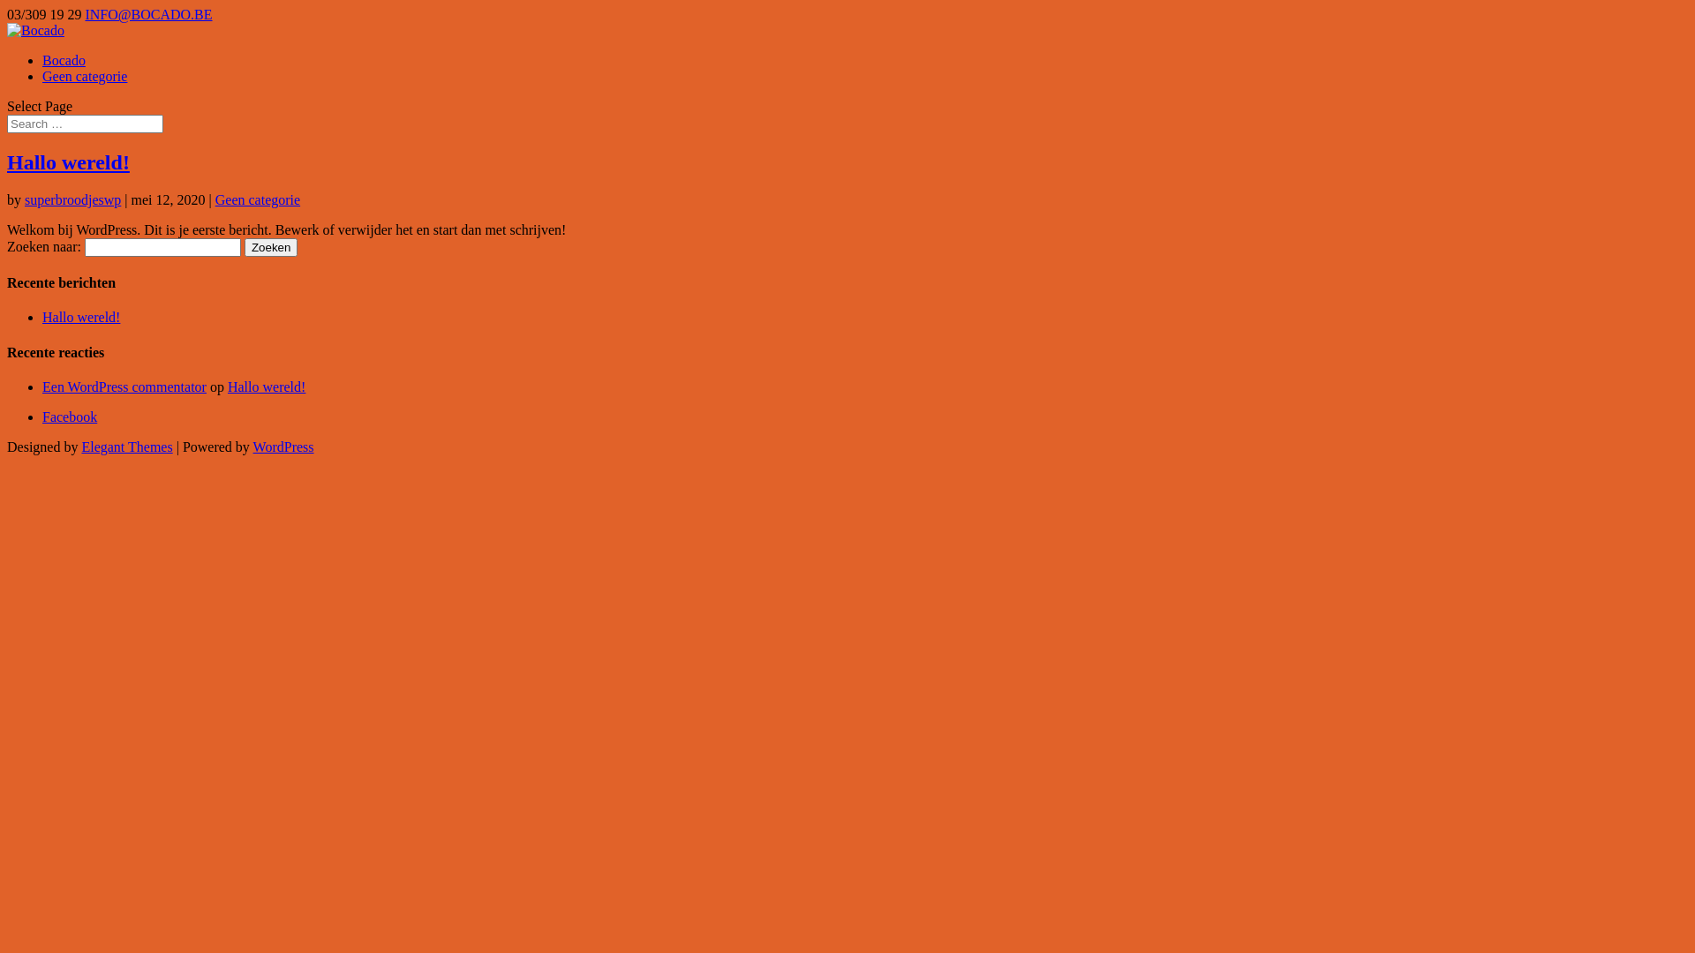 This screenshot has width=1695, height=953. I want to click on Zoeken, so click(271, 247).